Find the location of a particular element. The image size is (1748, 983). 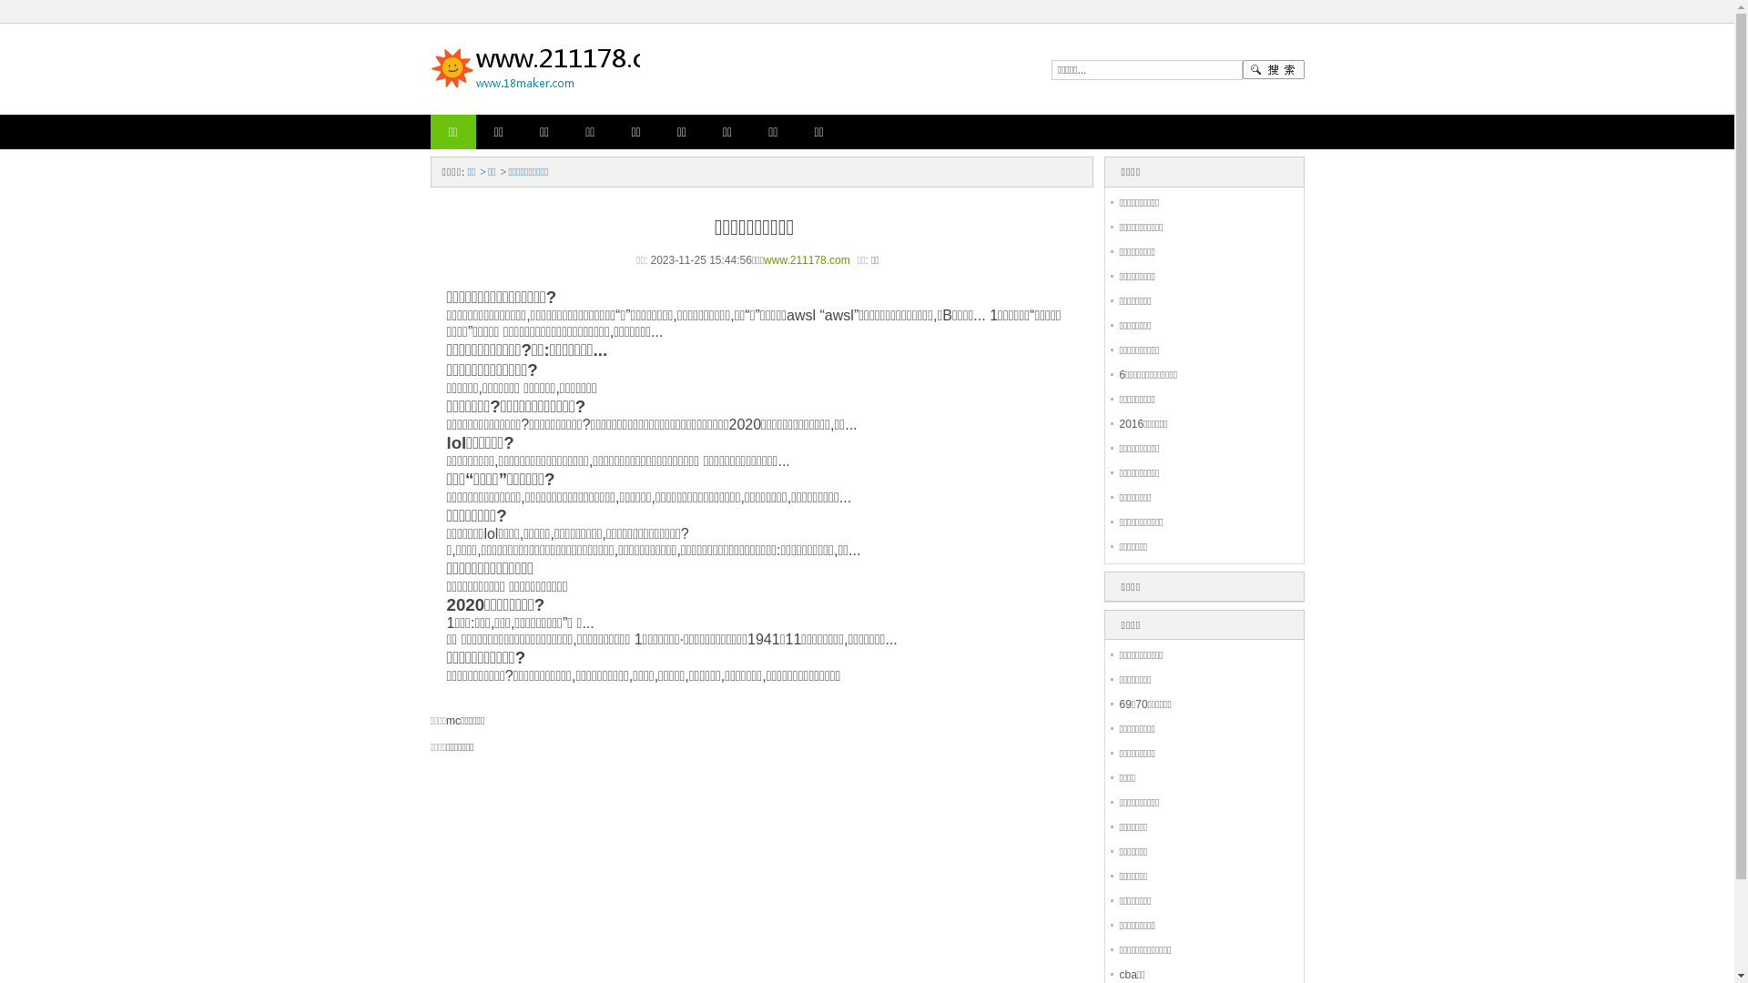

www.211178.com is located at coordinates (807, 260).